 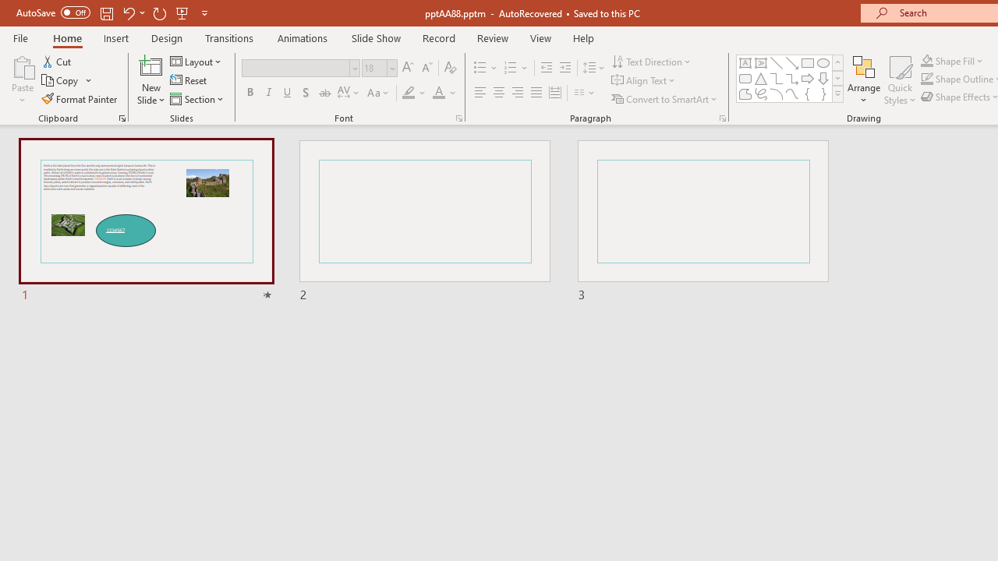 What do you see at coordinates (823, 62) in the screenshot?
I see `Oval` at bounding box center [823, 62].